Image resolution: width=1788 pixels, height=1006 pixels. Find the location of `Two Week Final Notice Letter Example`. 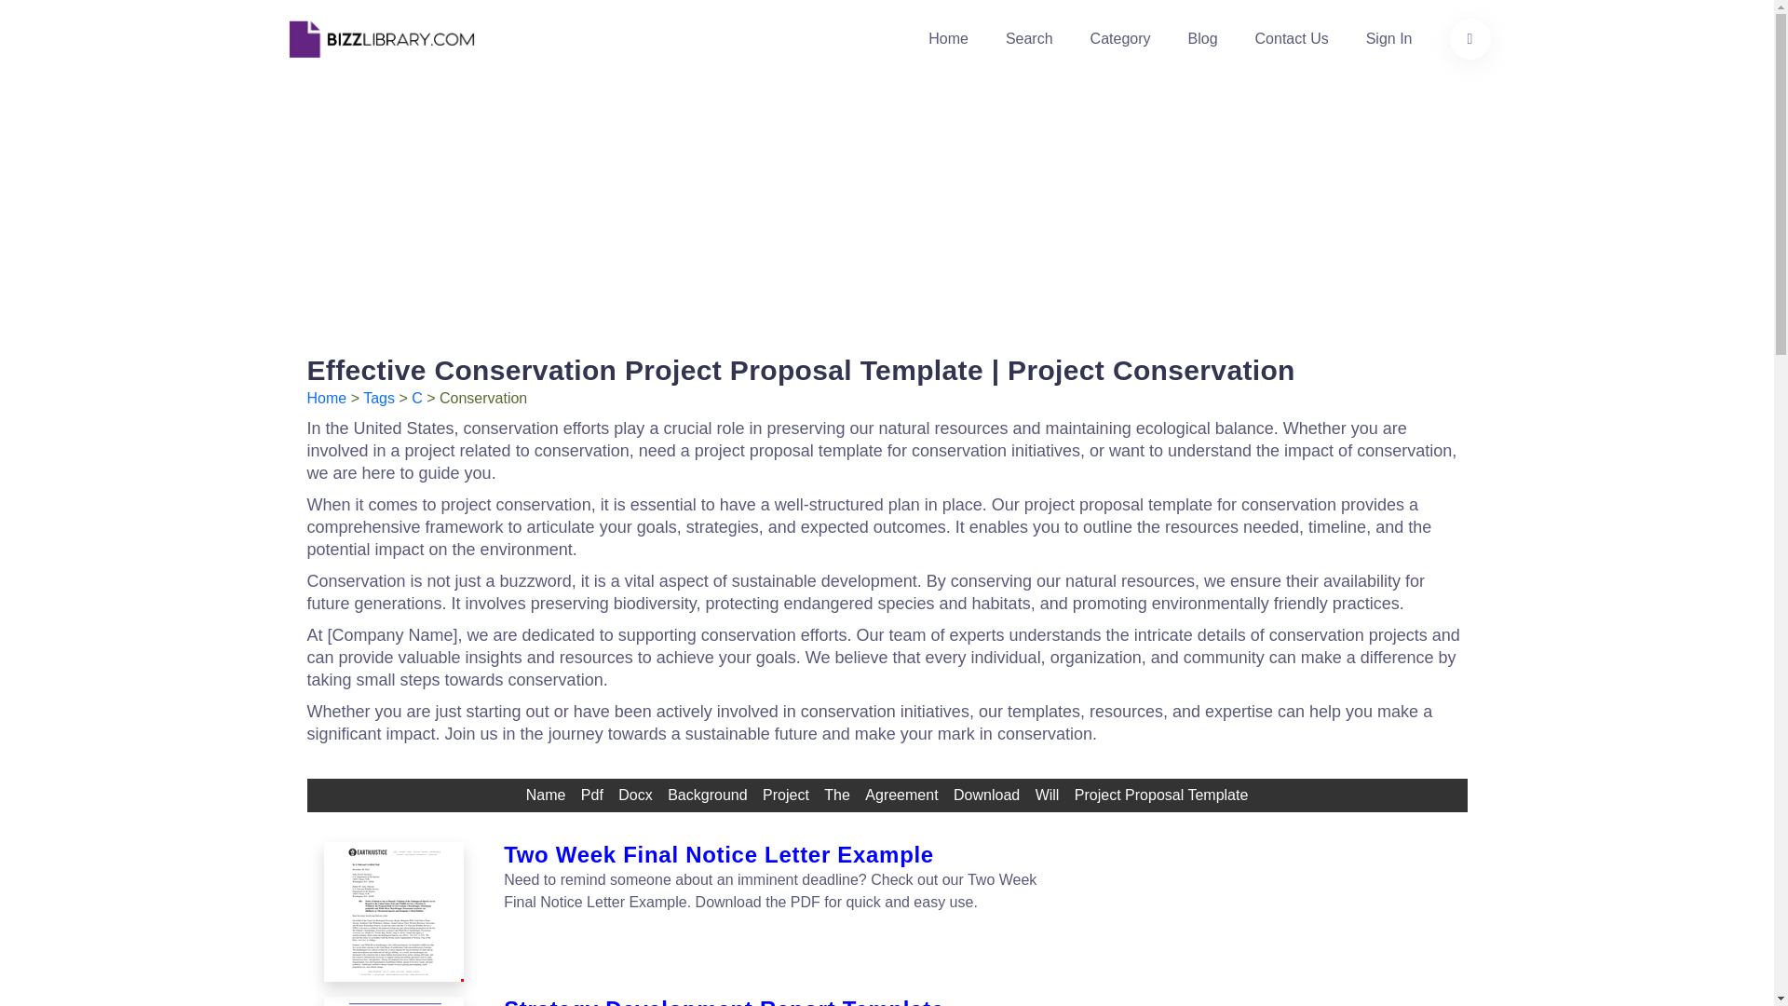

Two Week Final Notice Letter Example is located at coordinates (788, 855).